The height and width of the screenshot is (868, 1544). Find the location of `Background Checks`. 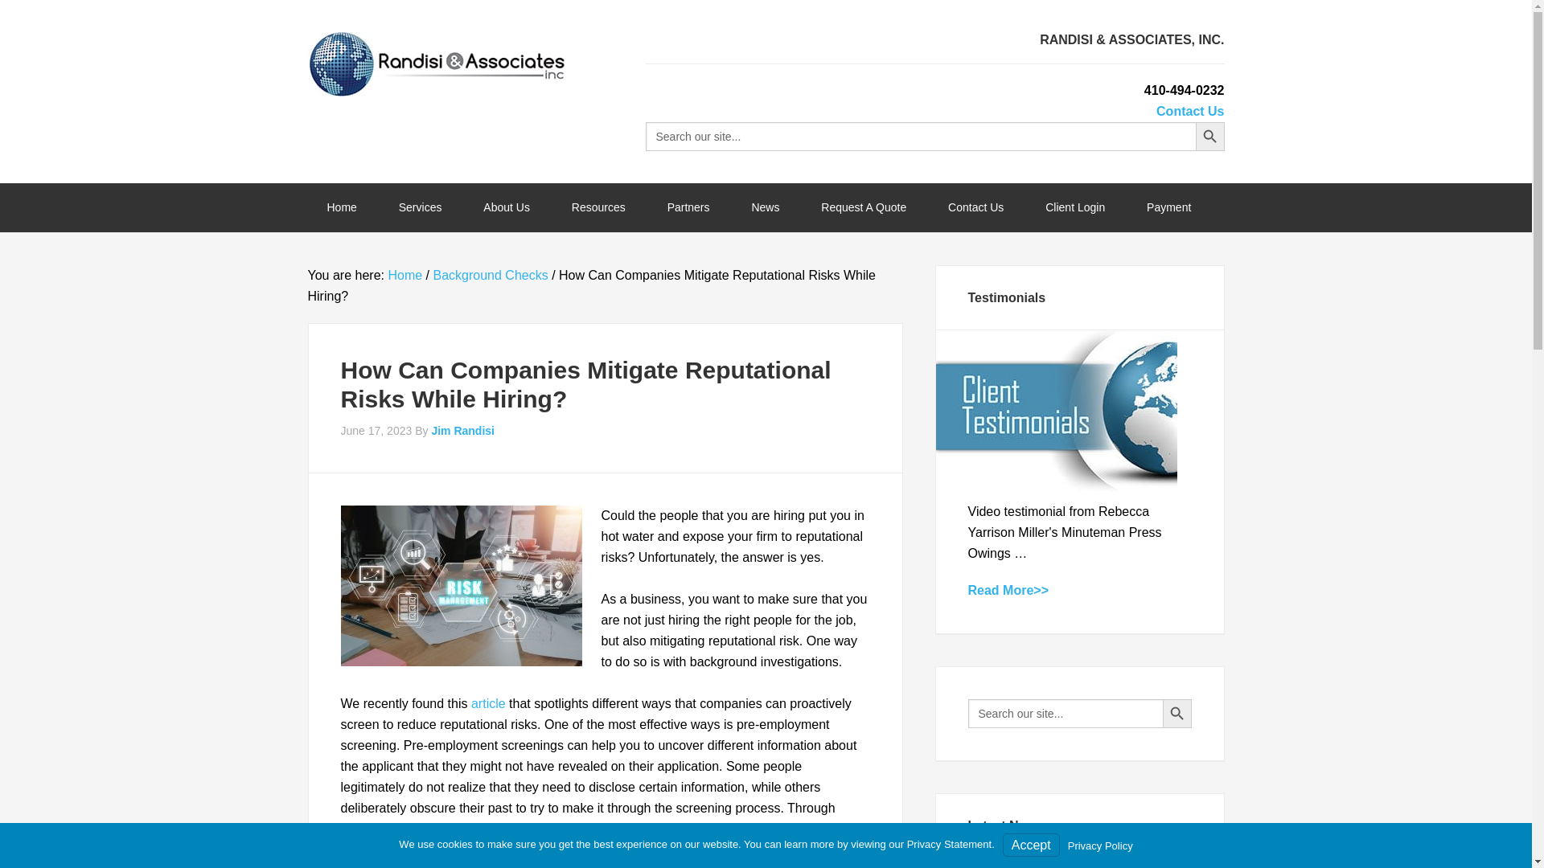

Background Checks is located at coordinates (490, 275).